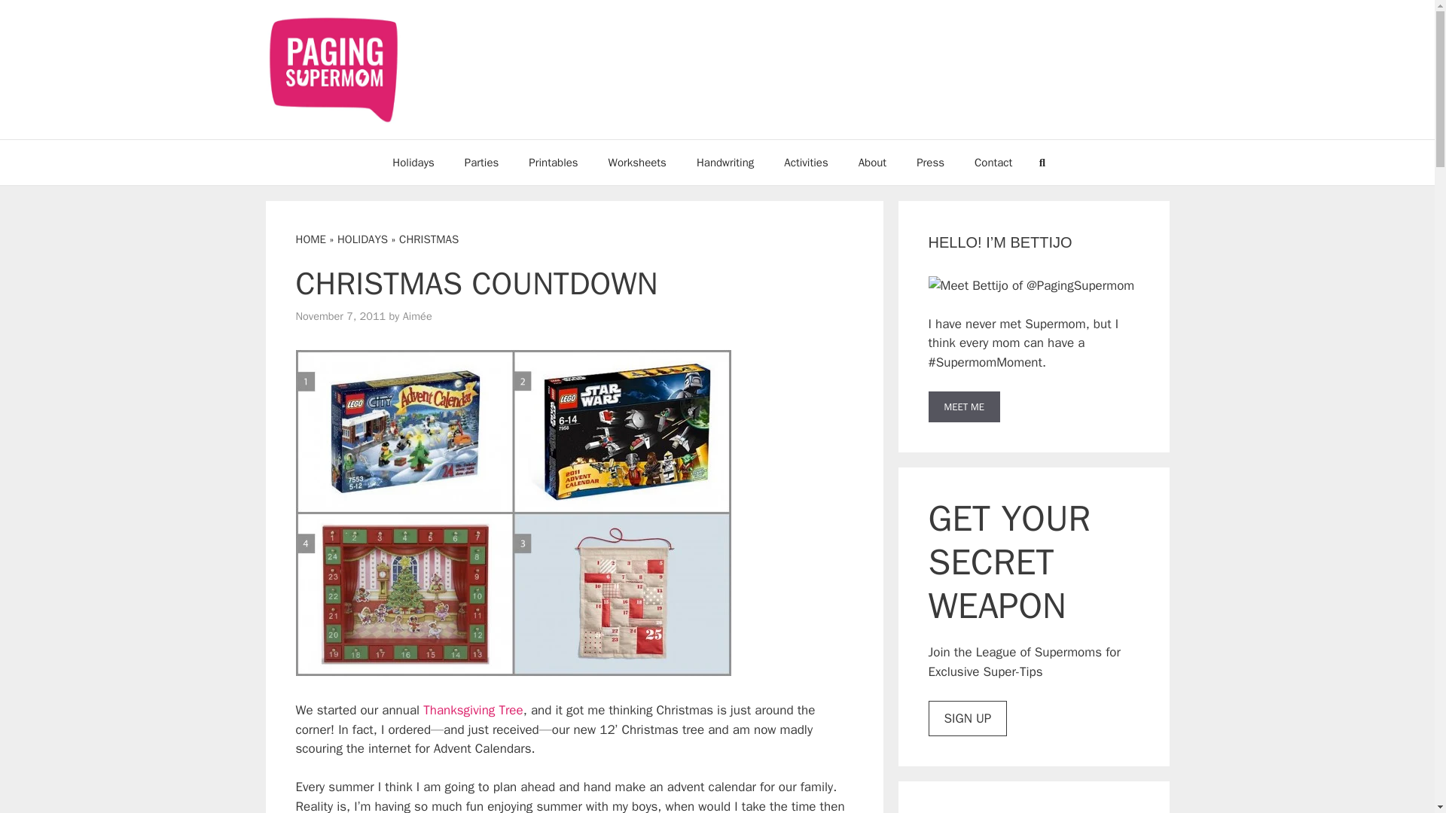 This screenshot has height=813, width=1446. What do you see at coordinates (310, 239) in the screenshot?
I see `HOME` at bounding box center [310, 239].